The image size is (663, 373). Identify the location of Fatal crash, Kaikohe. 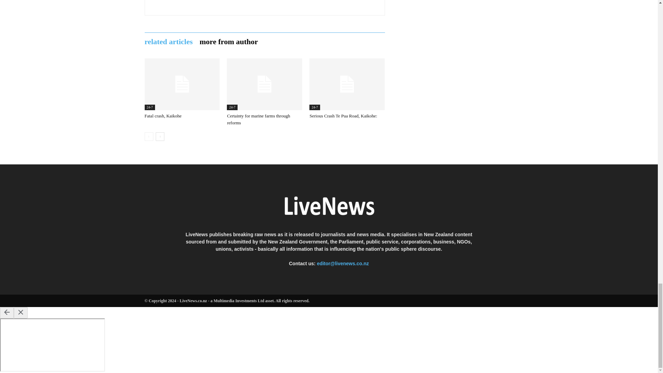
(163, 116).